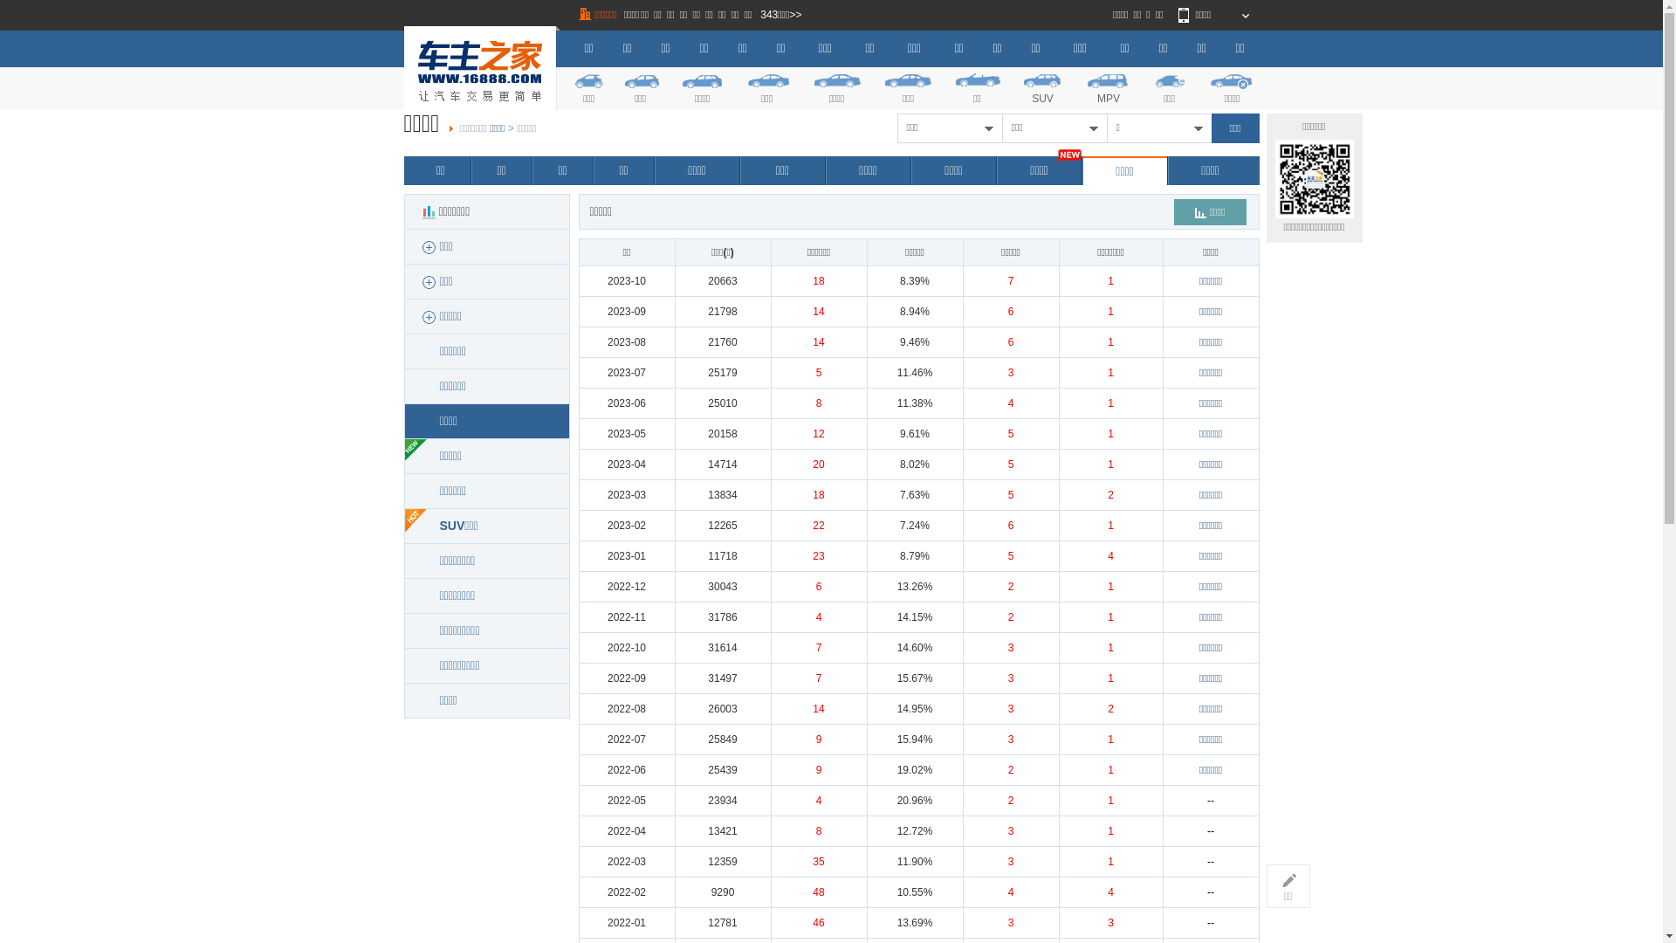 Image resolution: width=1676 pixels, height=943 pixels. Describe the element at coordinates (1011, 556) in the screenshot. I see `5` at that location.